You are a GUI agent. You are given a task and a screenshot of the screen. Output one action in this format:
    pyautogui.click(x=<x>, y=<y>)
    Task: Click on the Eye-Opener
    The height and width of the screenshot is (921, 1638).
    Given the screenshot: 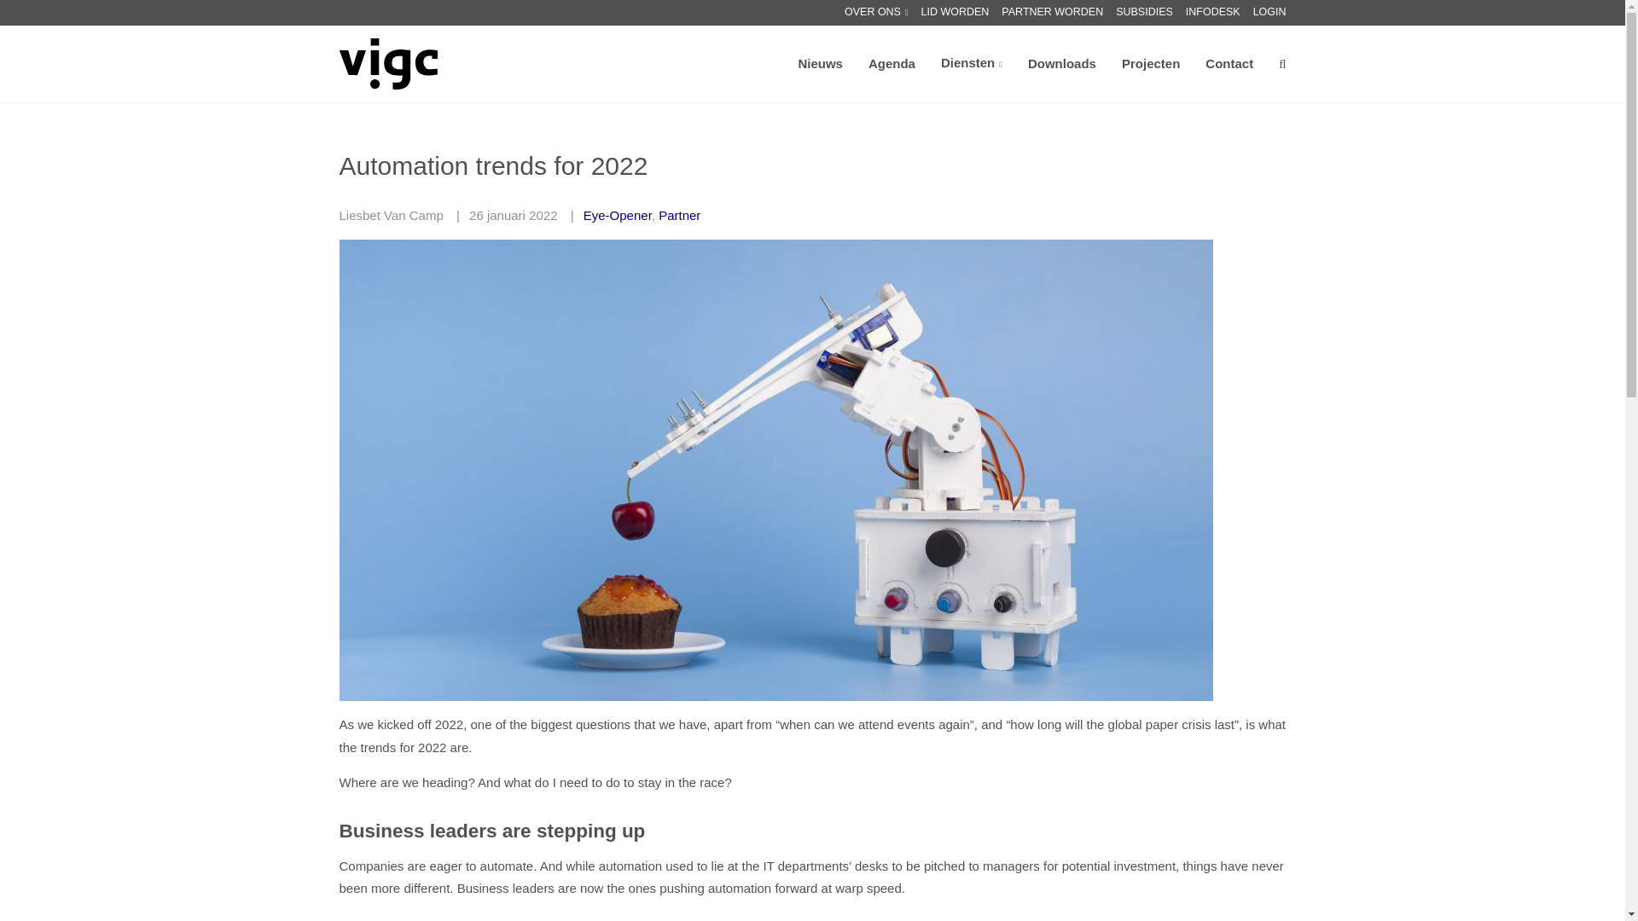 What is the action you would take?
    pyautogui.click(x=618, y=215)
    